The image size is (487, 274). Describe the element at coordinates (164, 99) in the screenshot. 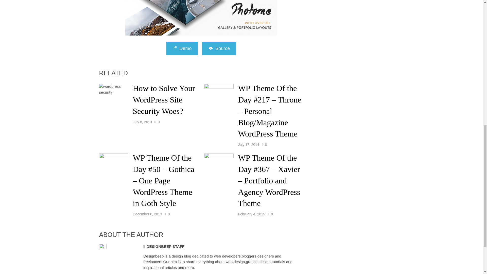

I see `How to Solve Your WordPress Site Security Woes?` at that location.